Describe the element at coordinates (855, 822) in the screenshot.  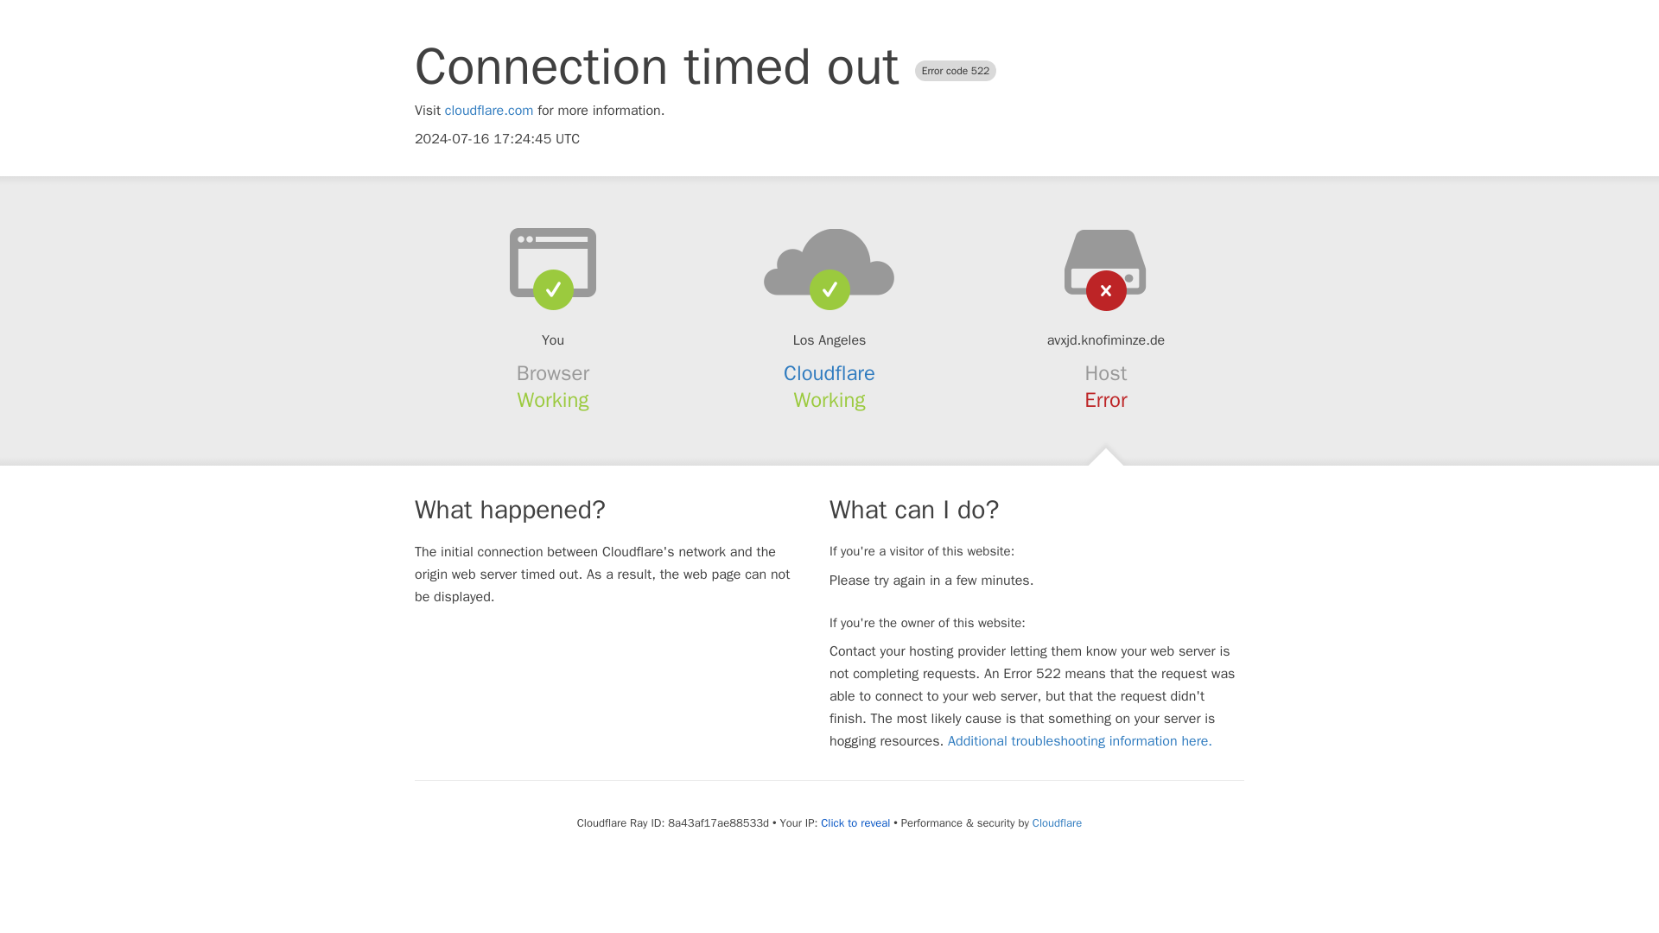
I see `Click to reveal` at that location.